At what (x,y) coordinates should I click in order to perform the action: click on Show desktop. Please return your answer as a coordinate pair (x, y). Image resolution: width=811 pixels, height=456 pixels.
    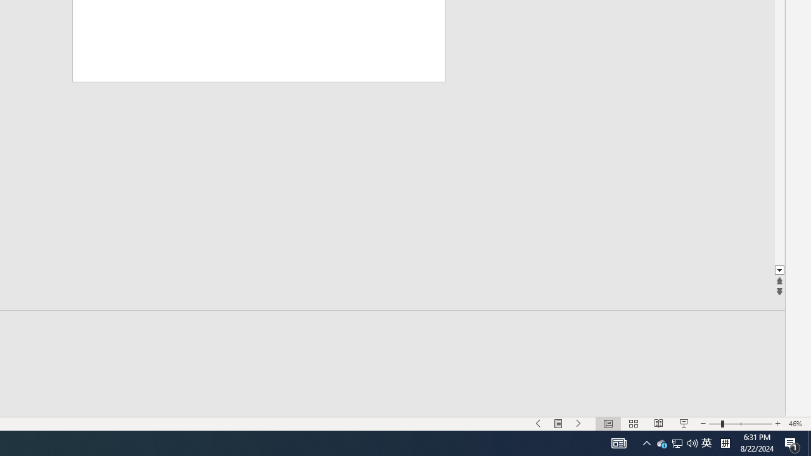
    Looking at the image, I should click on (809, 443).